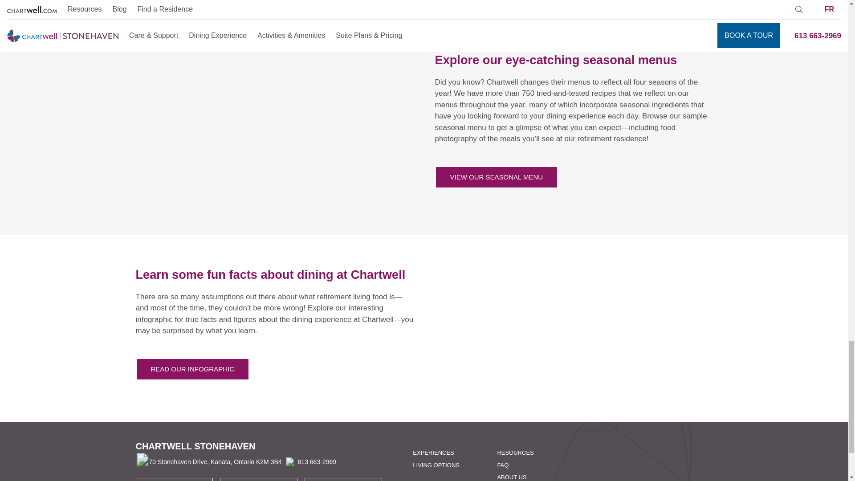 The width and height of the screenshot is (855, 481). I want to click on READ OUR INFOGRAPHIC, so click(496, 177).